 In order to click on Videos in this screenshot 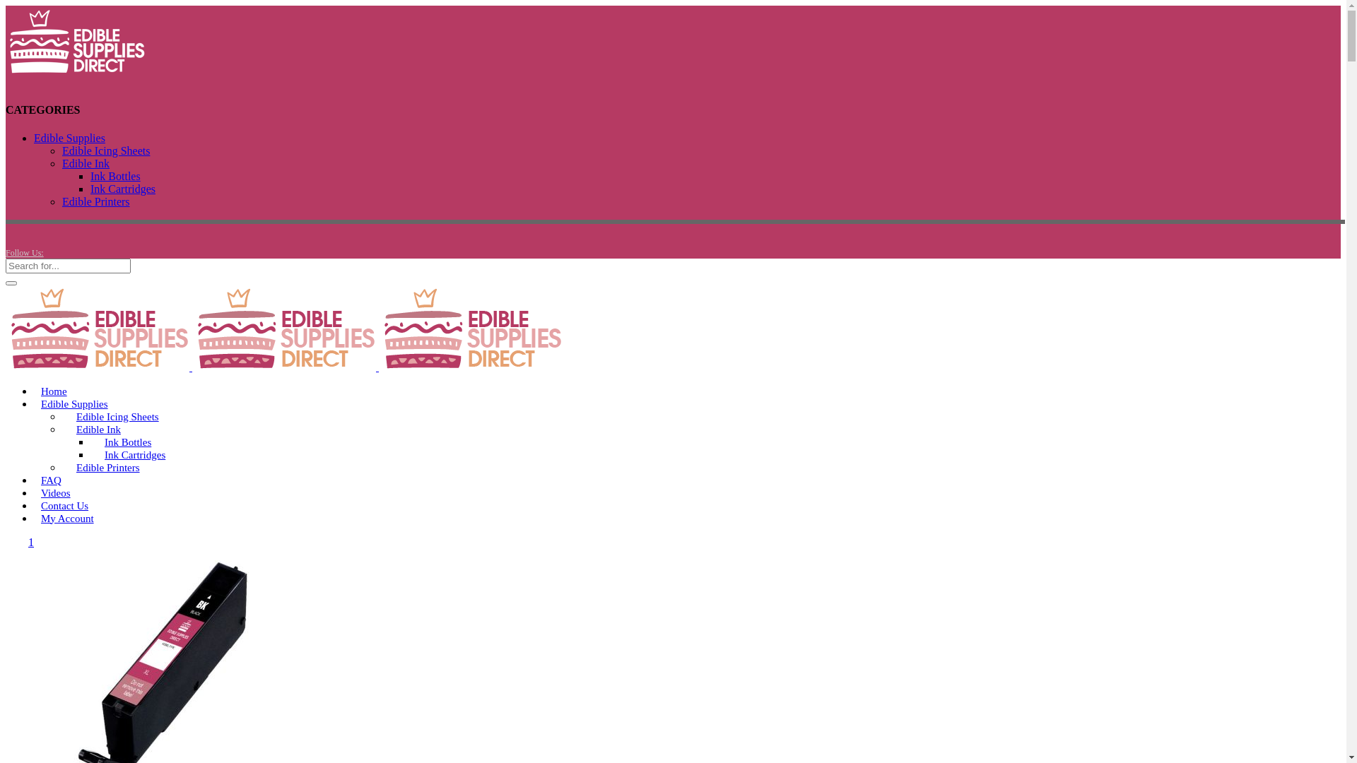, I will do `click(56, 493)`.